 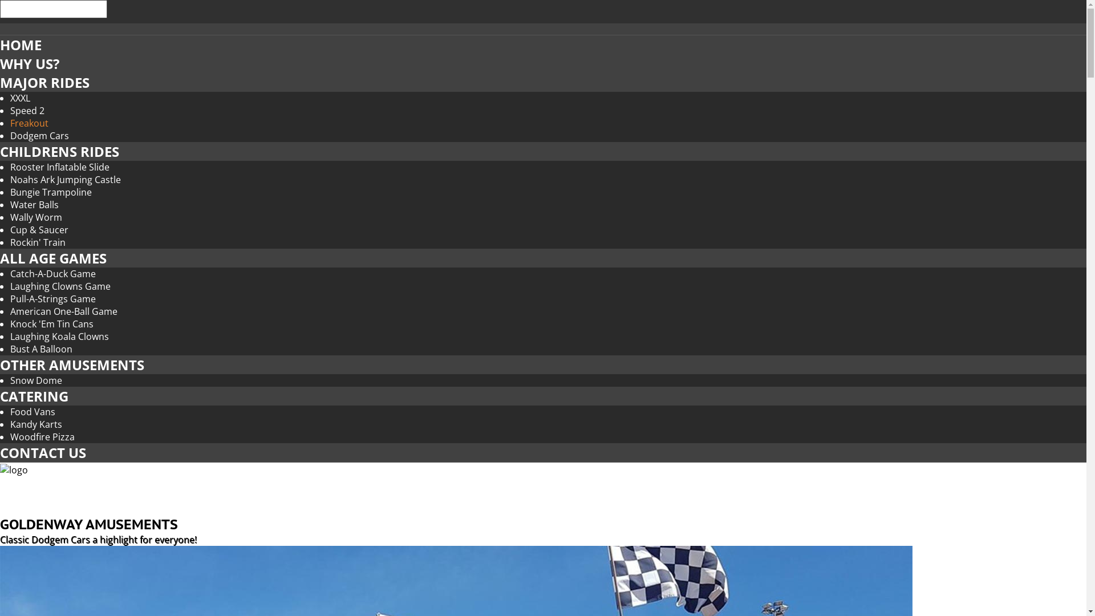 What do you see at coordinates (36, 217) in the screenshot?
I see `Wally Worm` at bounding box center [36, 217].